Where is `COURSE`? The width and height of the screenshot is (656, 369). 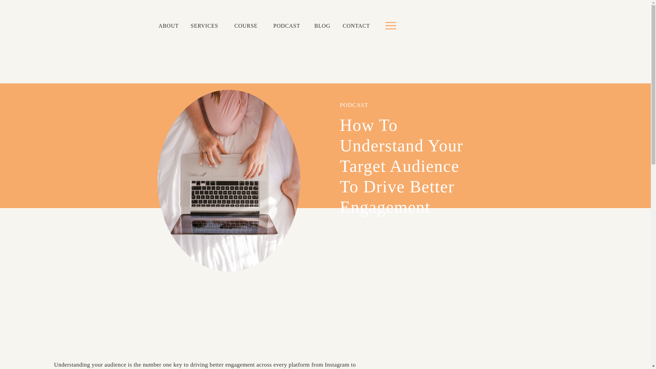
COURSE is located at coordinates (248, 26).